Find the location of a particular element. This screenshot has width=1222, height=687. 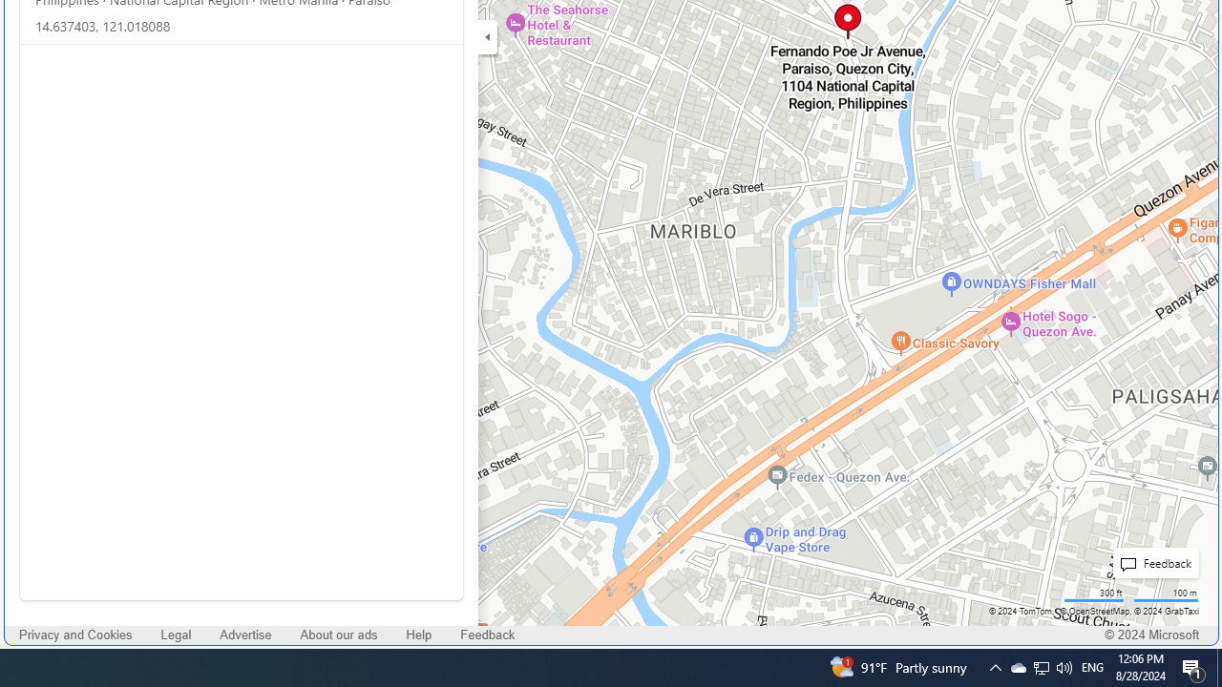

Privacy and Cookies is located at coordinates (75, 635).